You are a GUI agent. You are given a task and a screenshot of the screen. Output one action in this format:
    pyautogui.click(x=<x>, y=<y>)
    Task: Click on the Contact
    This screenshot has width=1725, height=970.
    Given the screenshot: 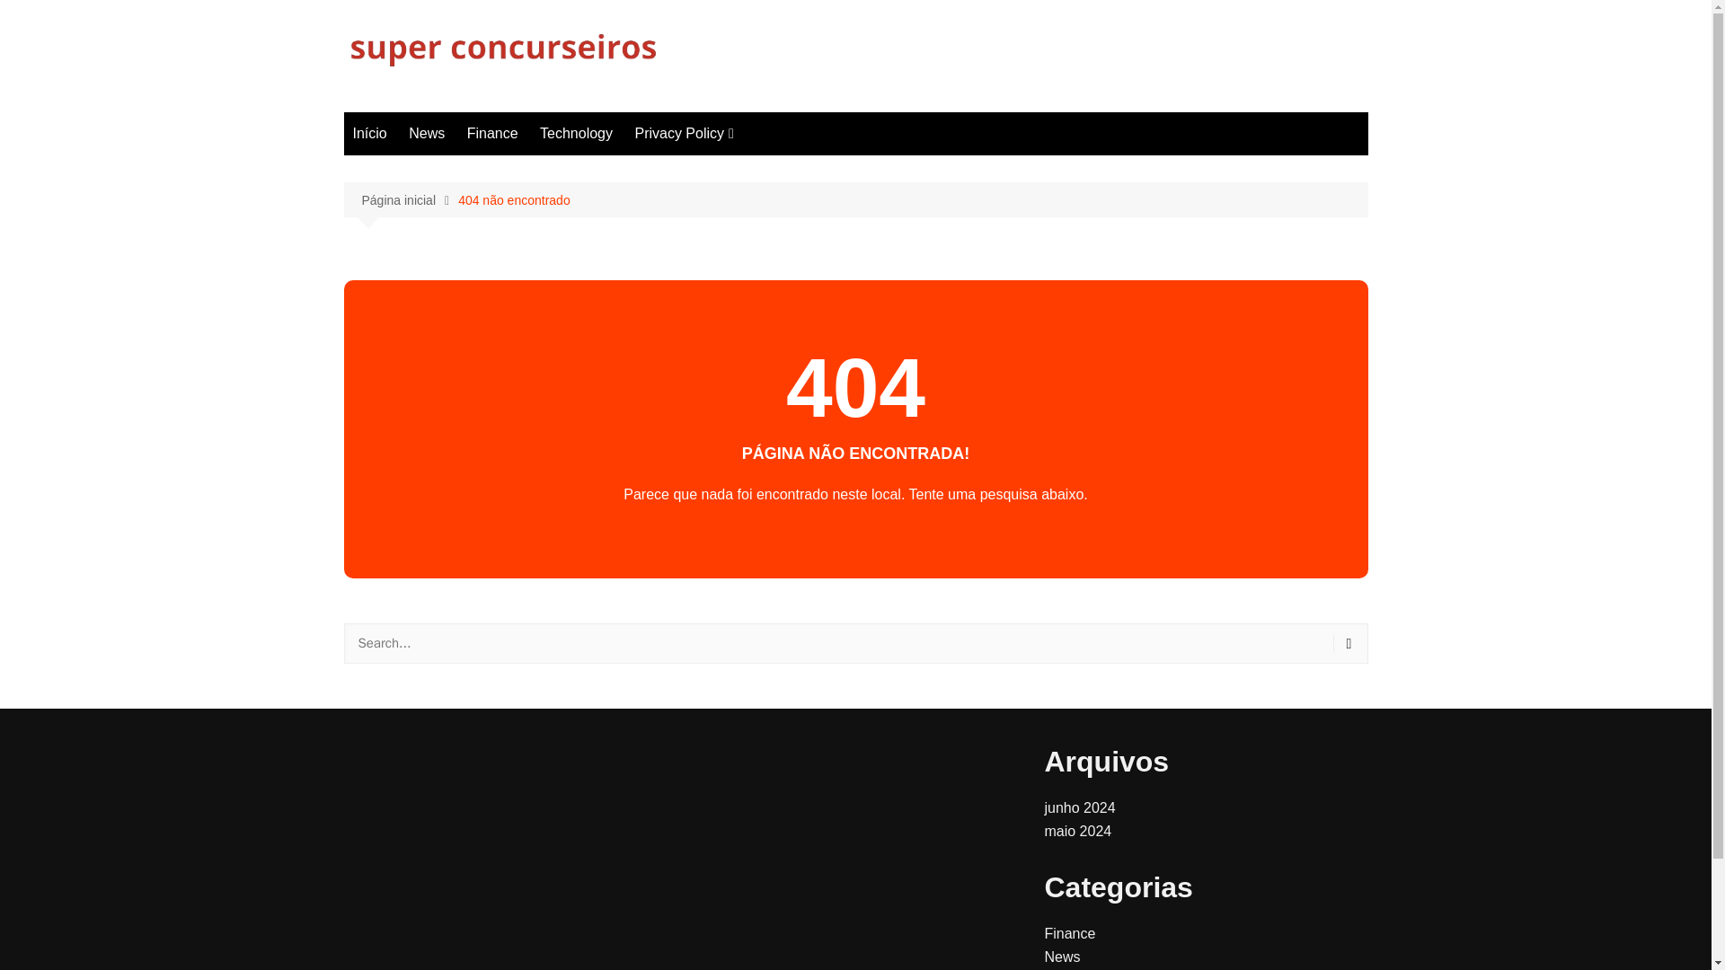 What is the action you would take?
    pyautogui.click(x=723, y=170)
    